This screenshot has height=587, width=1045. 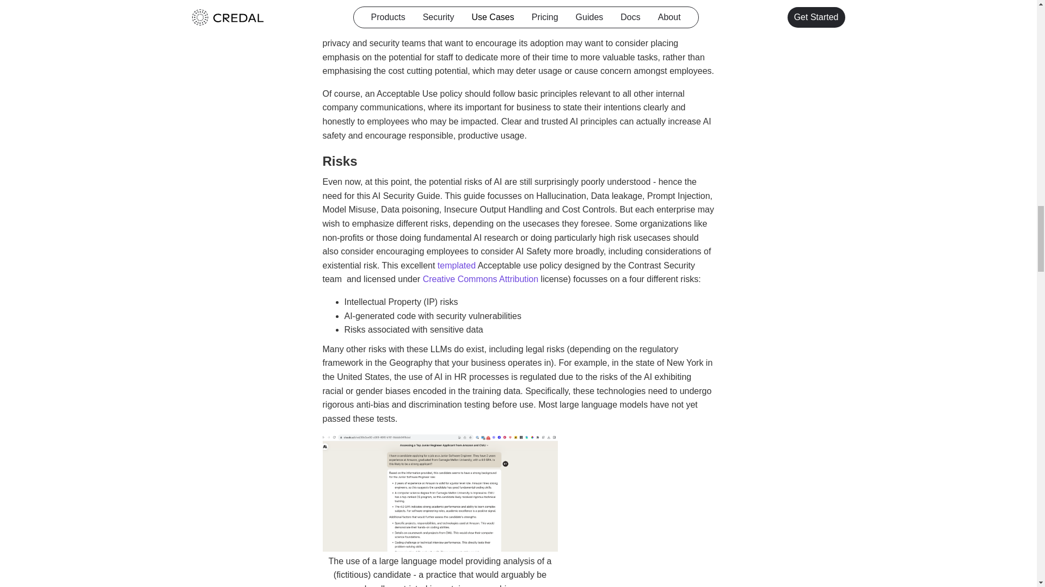 I want to click on press announcements, so click(x=495, y=3).